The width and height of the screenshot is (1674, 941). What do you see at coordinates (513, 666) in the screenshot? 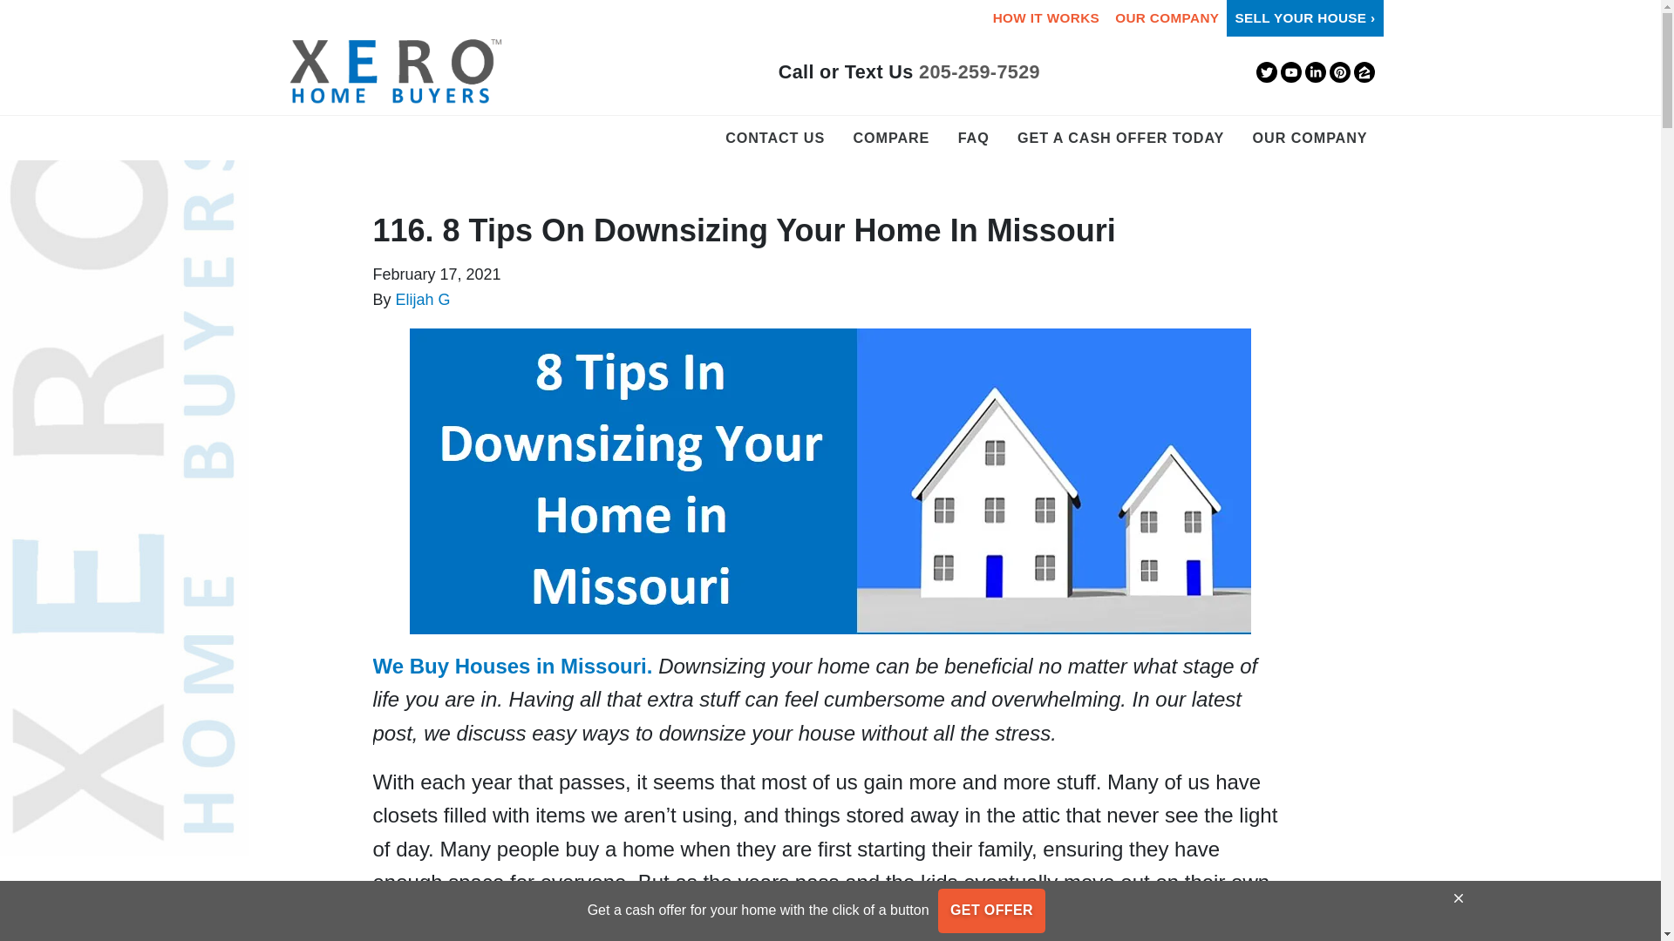
I see `We Buy Houses in Missouri.` at bounding box center [513, 666].